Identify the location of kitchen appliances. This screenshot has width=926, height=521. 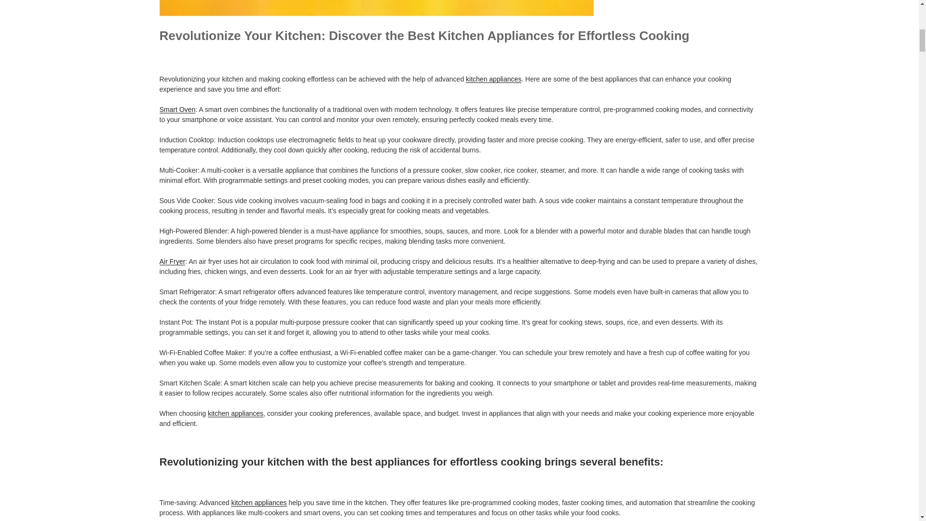
(259, 502).